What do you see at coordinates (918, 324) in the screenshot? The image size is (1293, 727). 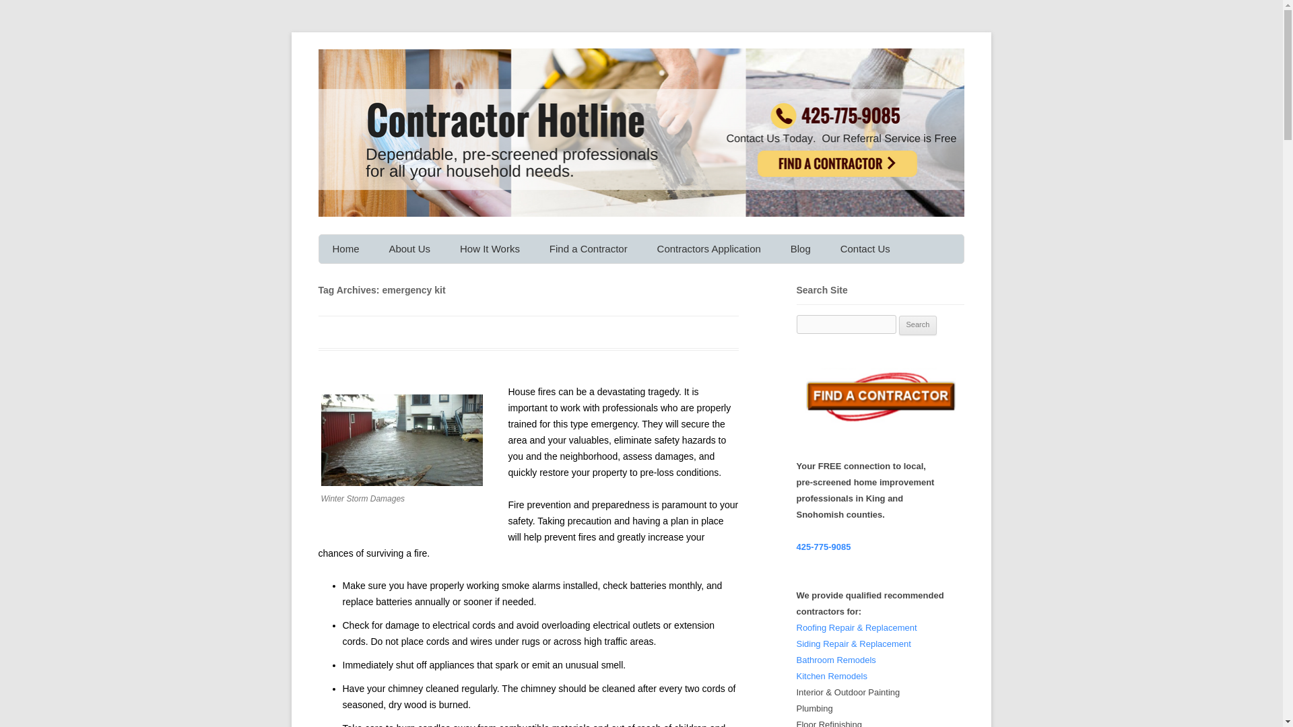 I see `Search` at bounding box center [918, 324].